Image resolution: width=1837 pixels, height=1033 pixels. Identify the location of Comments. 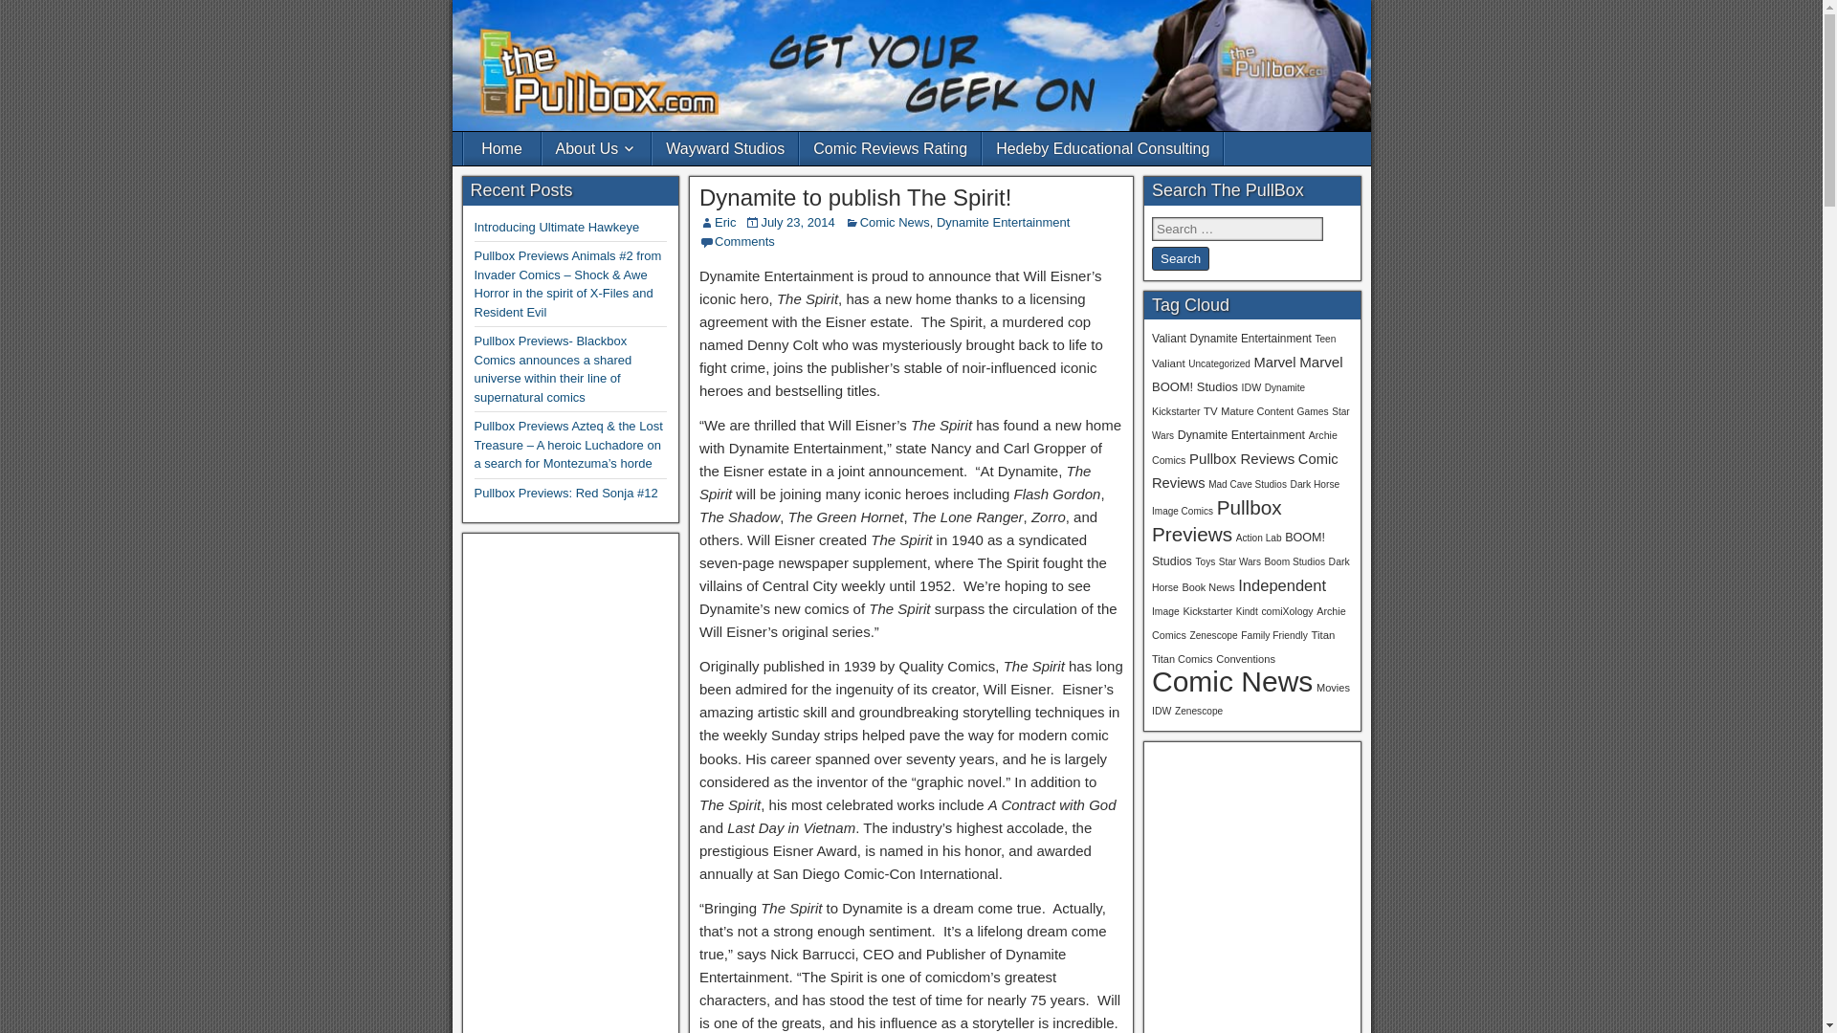
(744, 241).